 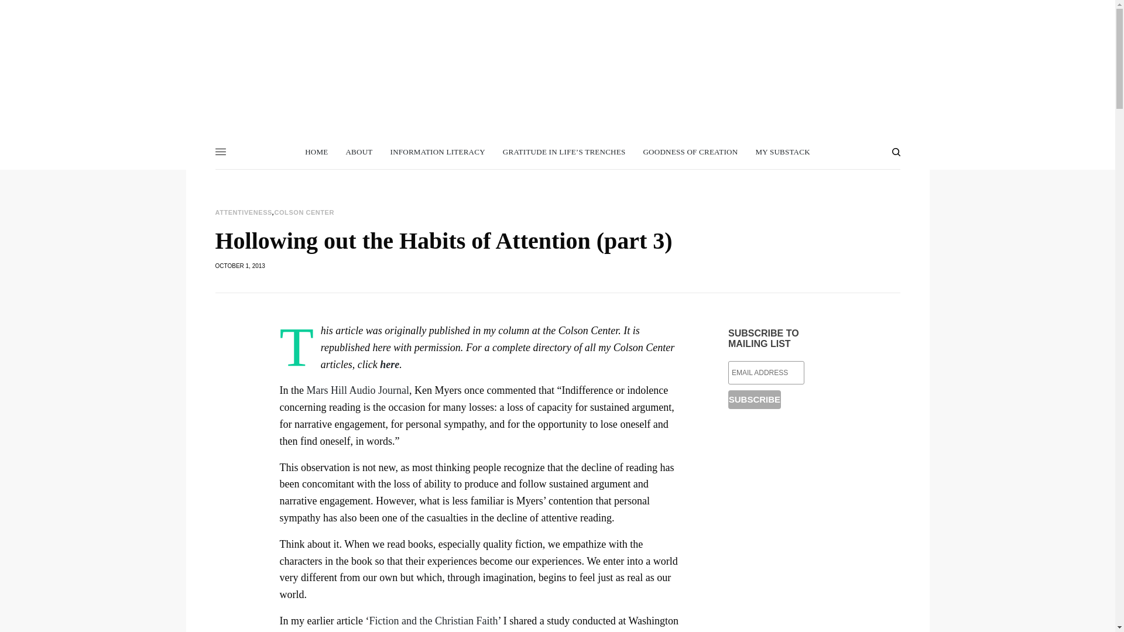 What do you see at coordinates (358, 390) in the screenshot?
I see `Mars Hill Audio Journal` at bounding box center [358, 390].